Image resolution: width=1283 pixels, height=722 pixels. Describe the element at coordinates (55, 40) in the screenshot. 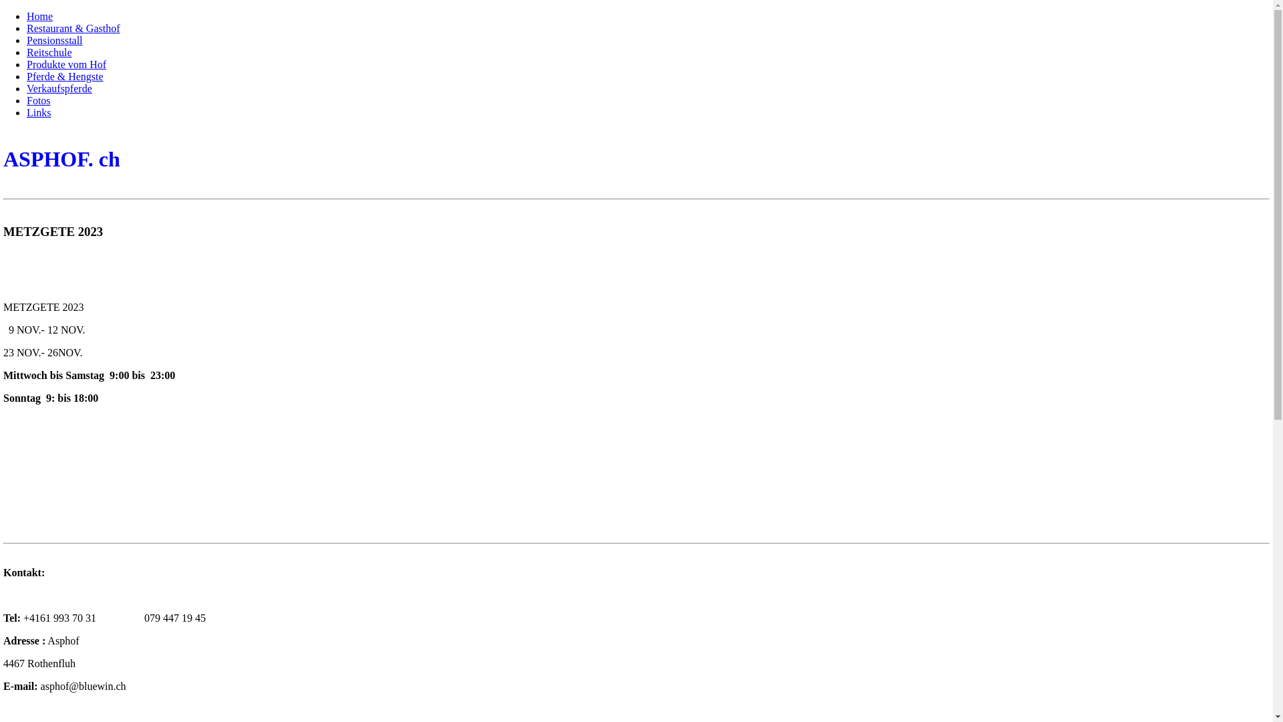

I see `Pensionsstall` at that location.